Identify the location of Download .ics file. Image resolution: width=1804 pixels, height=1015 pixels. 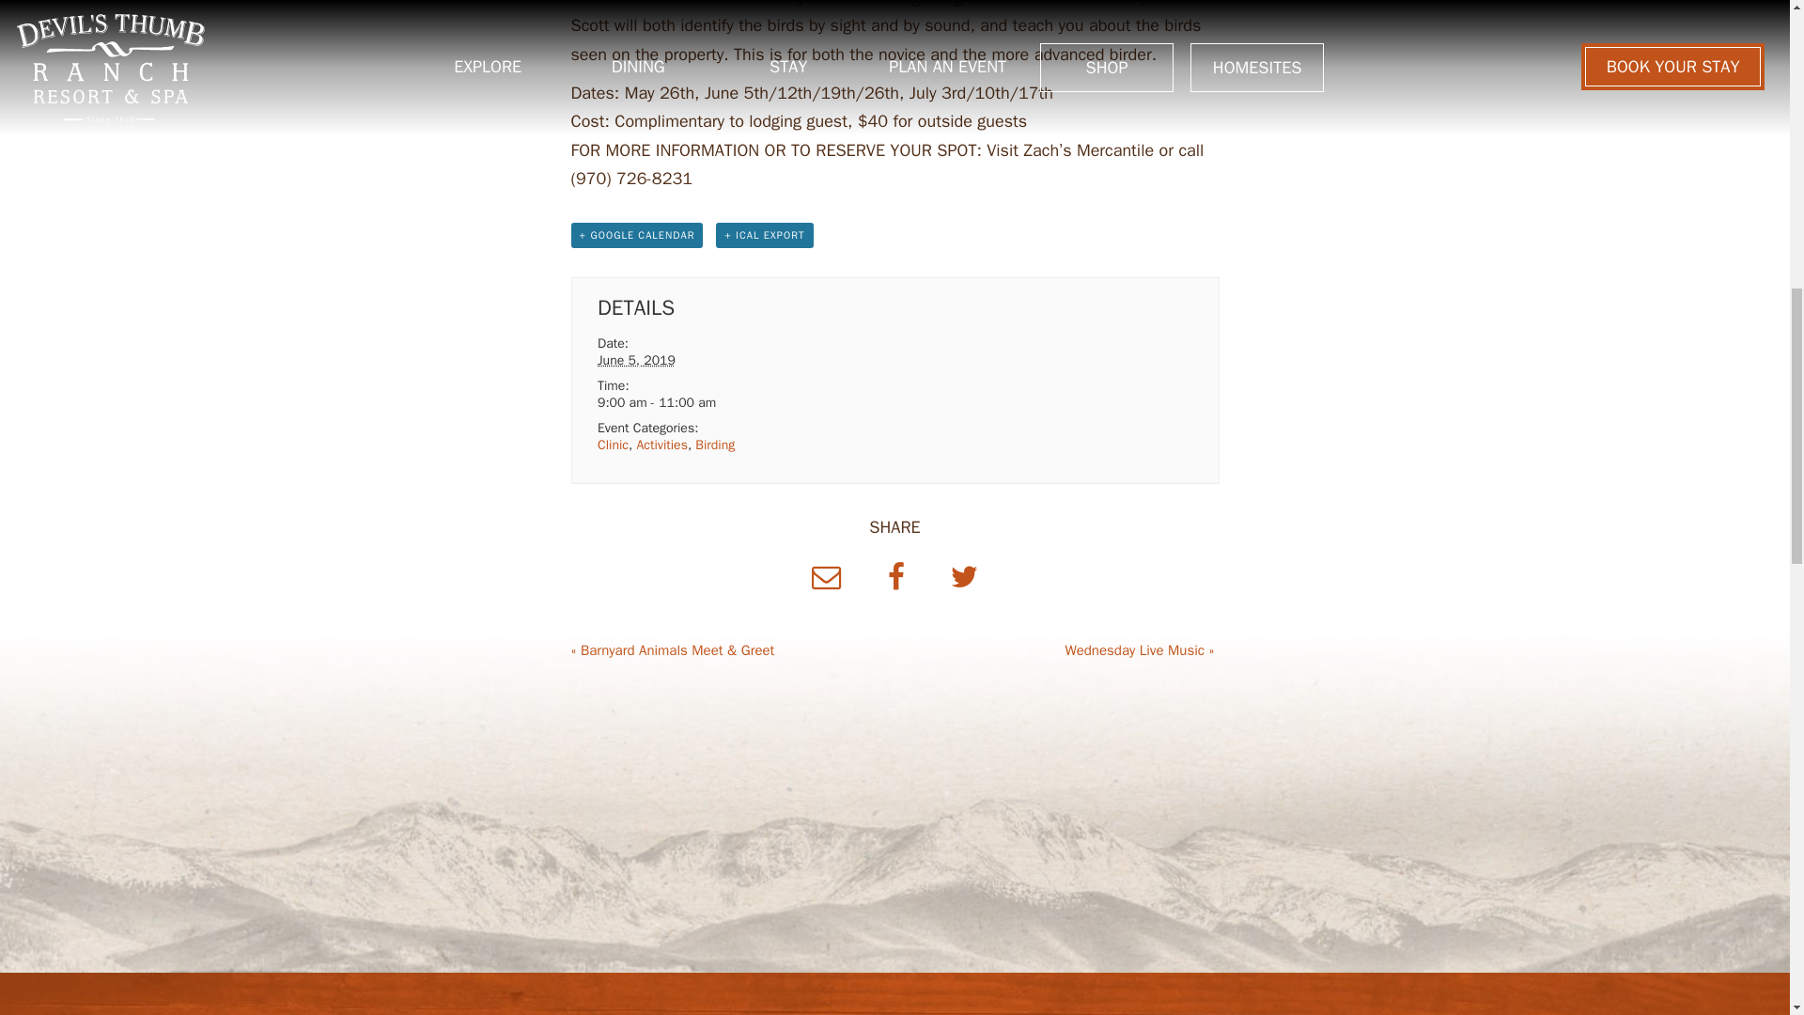
(765, 235).